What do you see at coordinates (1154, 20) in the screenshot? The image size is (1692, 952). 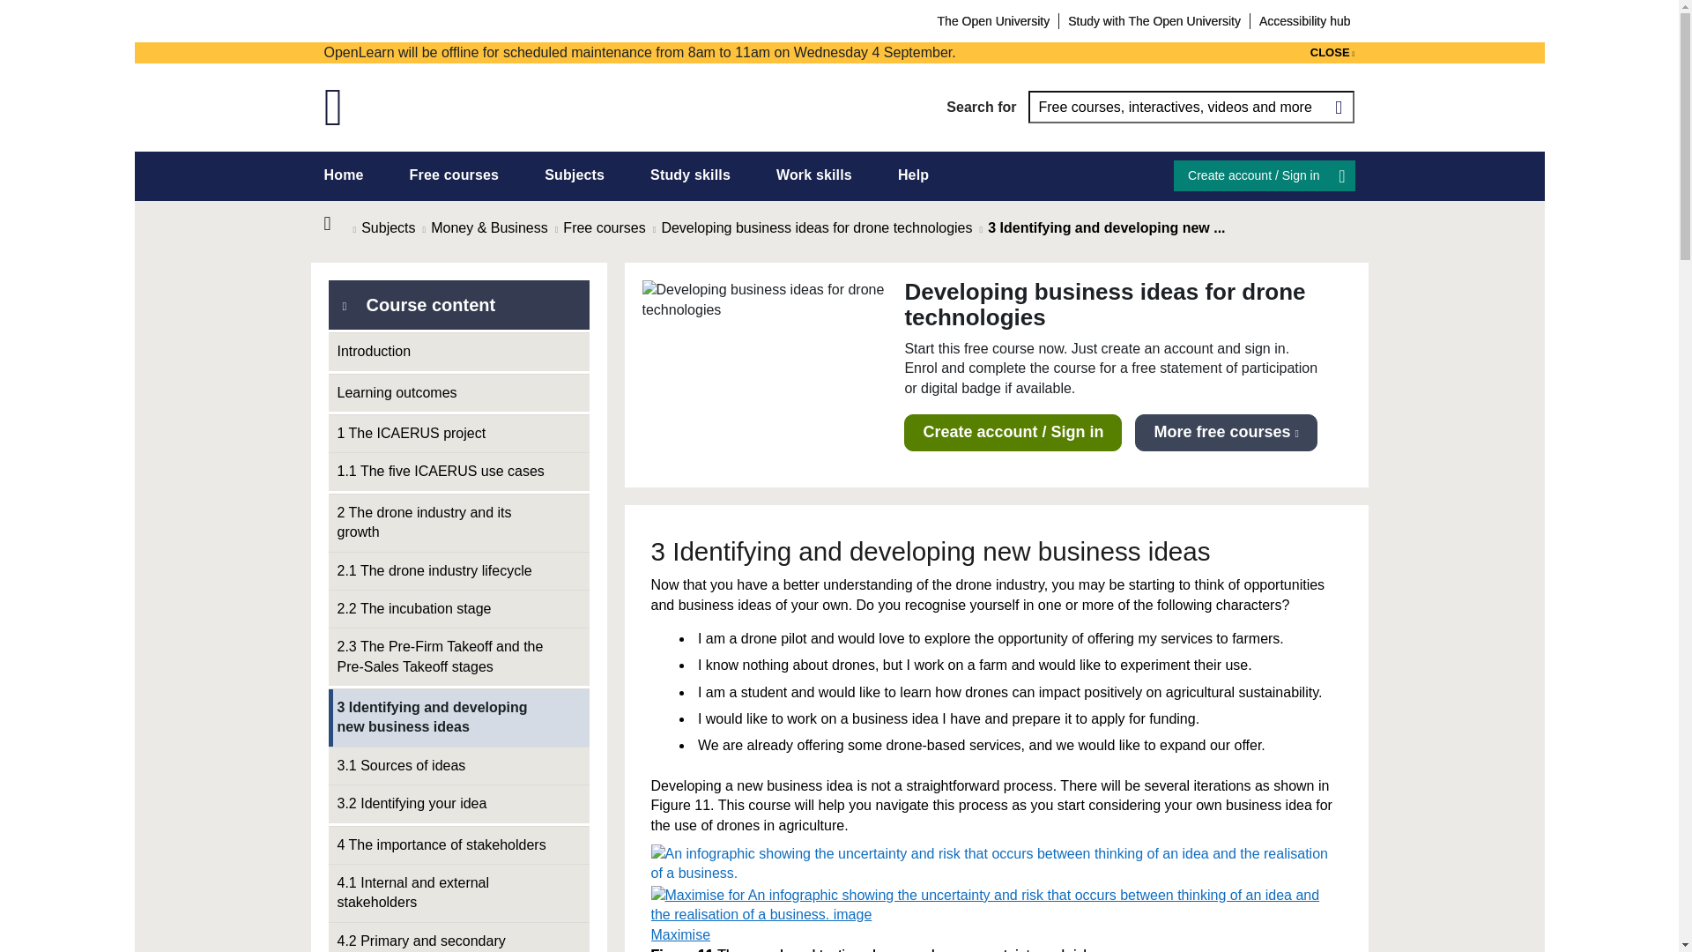 I see `Study with The Open University` at bounding box center [1154, 20].